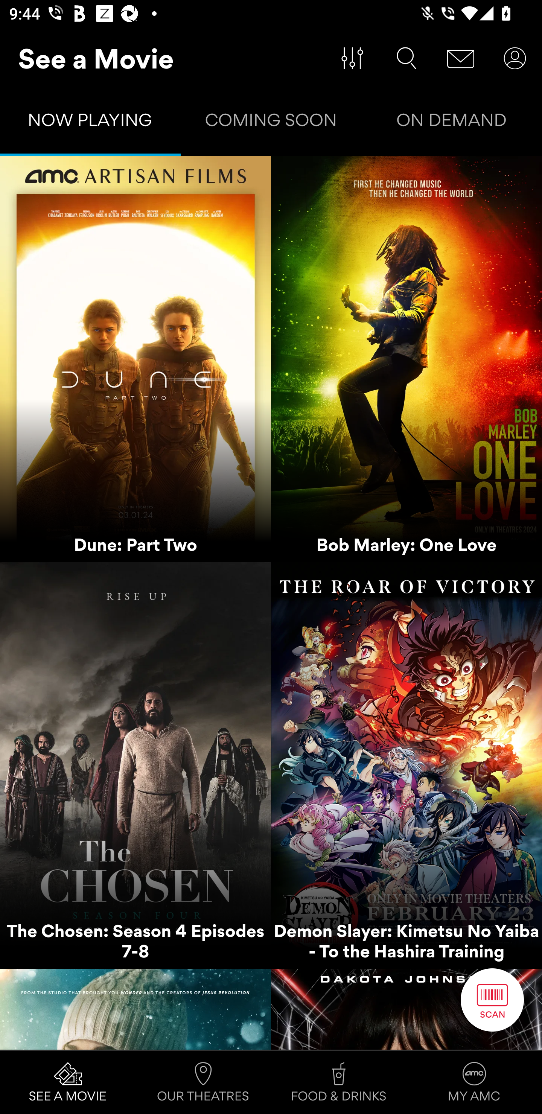  What do you see at coordinates (452, 123) in the screenshot?
I see `ON DEMAND
Tab 3 of 3` at bounding box center [452, 123].